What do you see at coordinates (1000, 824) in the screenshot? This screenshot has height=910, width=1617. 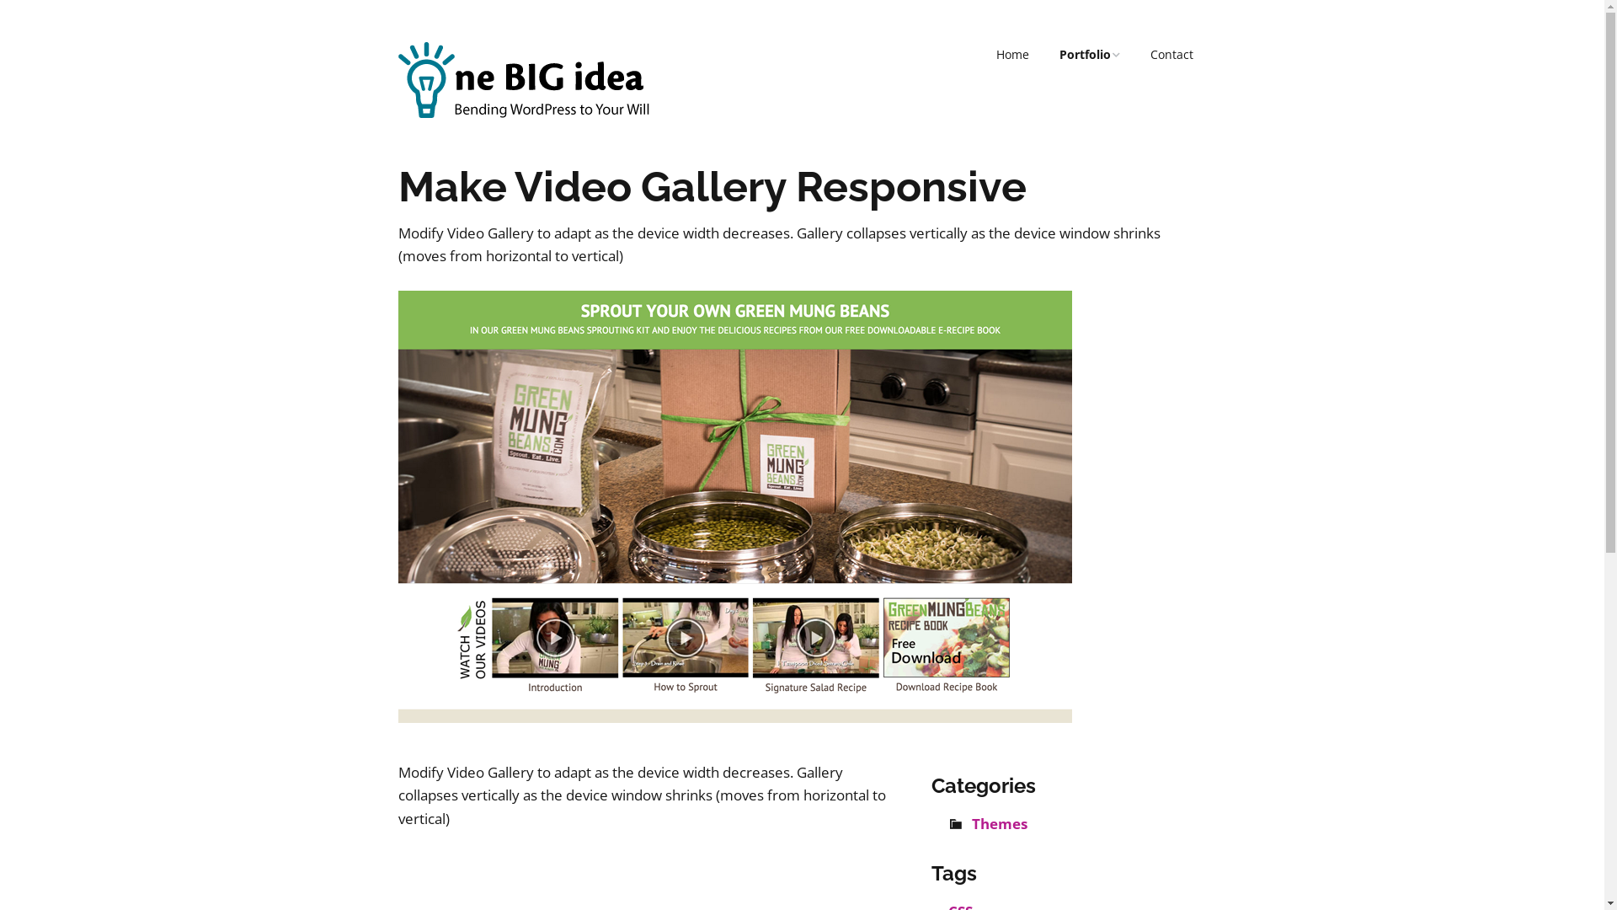 I see `Themes` at bounding box center [1000, 824].